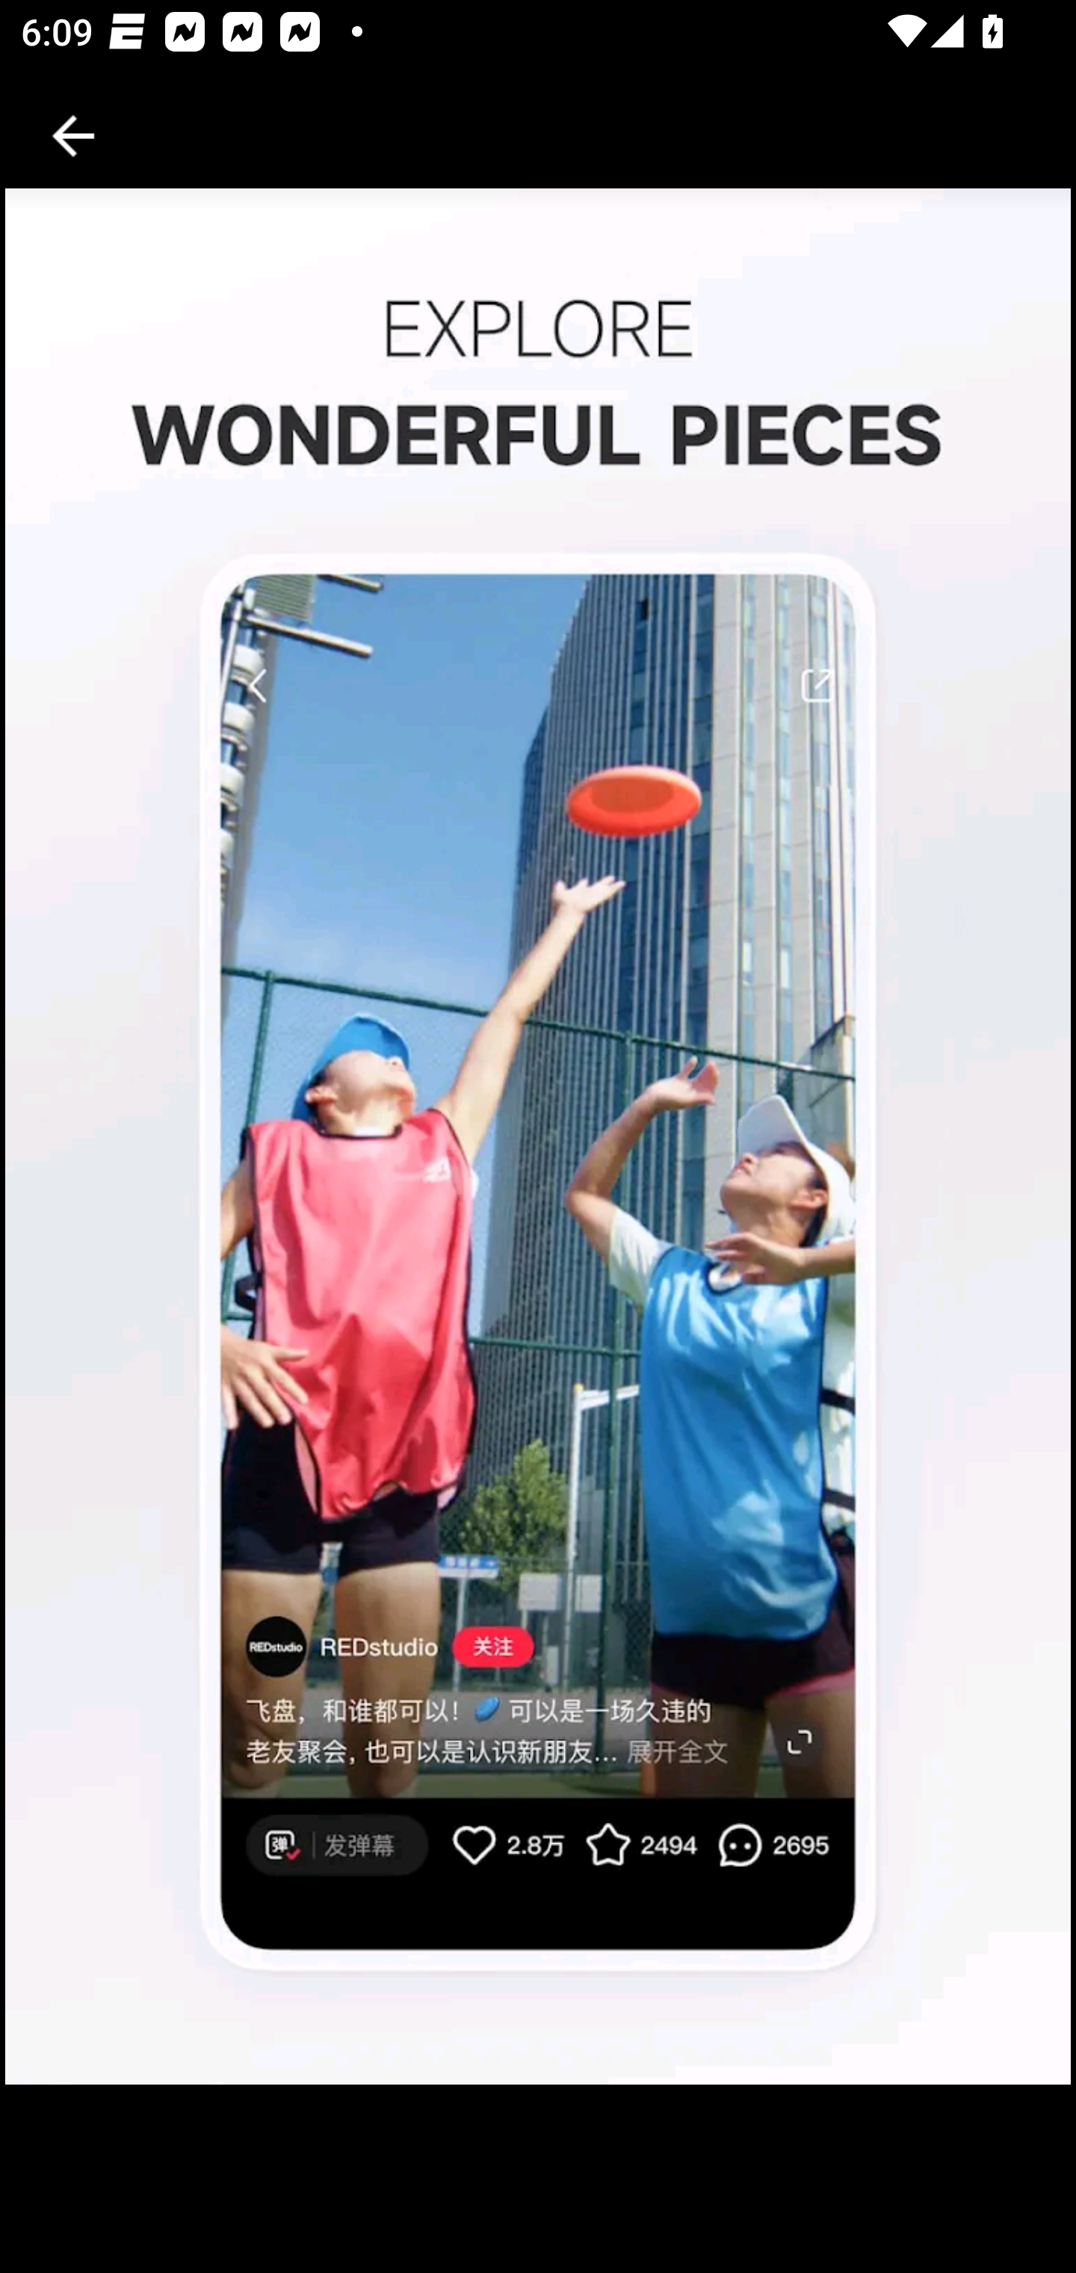  Describe the element at coordinates (73, 136) in the screenshot. I see `Back` at that location.